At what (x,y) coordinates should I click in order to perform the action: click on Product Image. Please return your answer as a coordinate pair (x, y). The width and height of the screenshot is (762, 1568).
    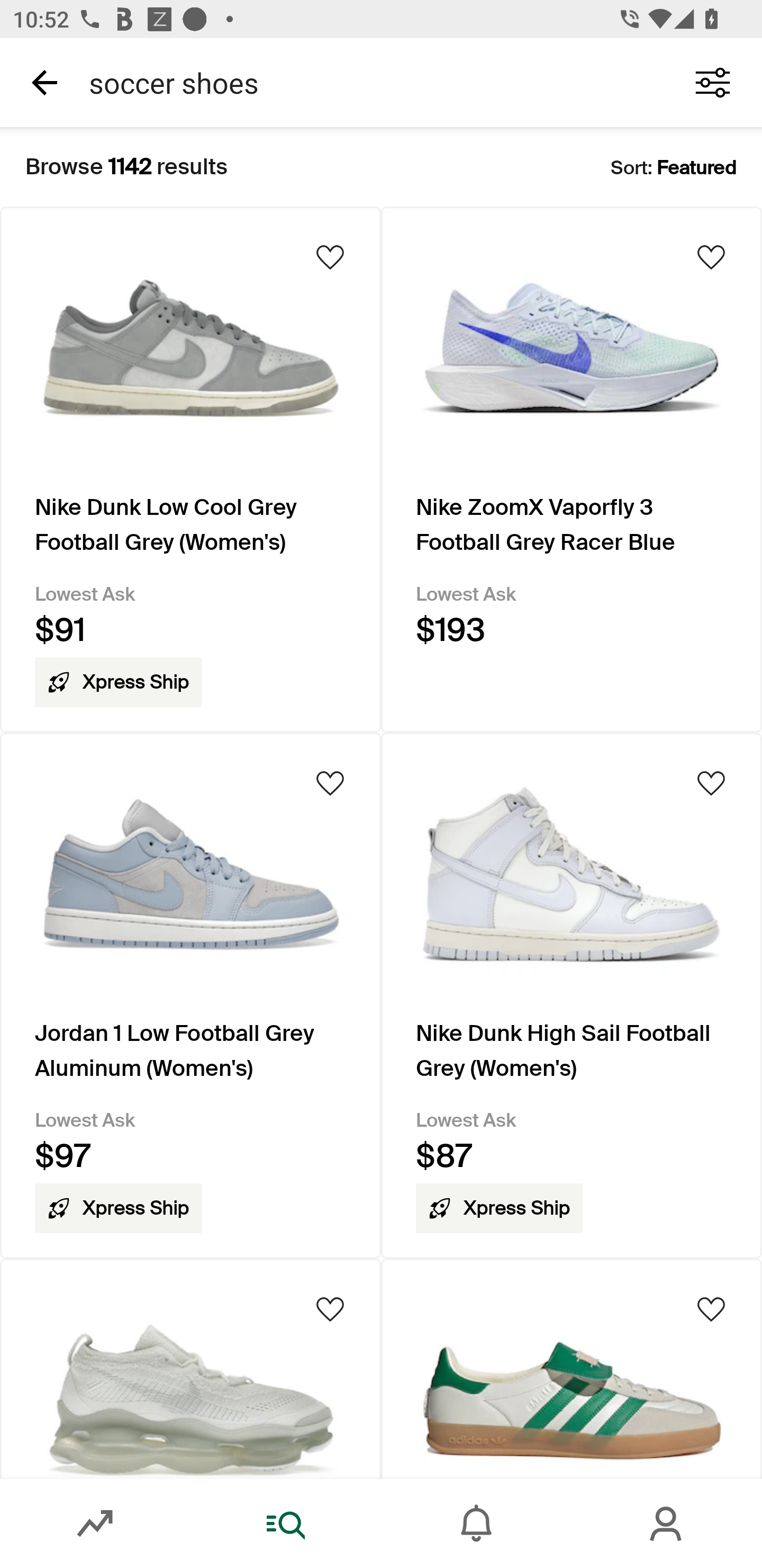
    Looking at the image, I should click on (190, 1369).